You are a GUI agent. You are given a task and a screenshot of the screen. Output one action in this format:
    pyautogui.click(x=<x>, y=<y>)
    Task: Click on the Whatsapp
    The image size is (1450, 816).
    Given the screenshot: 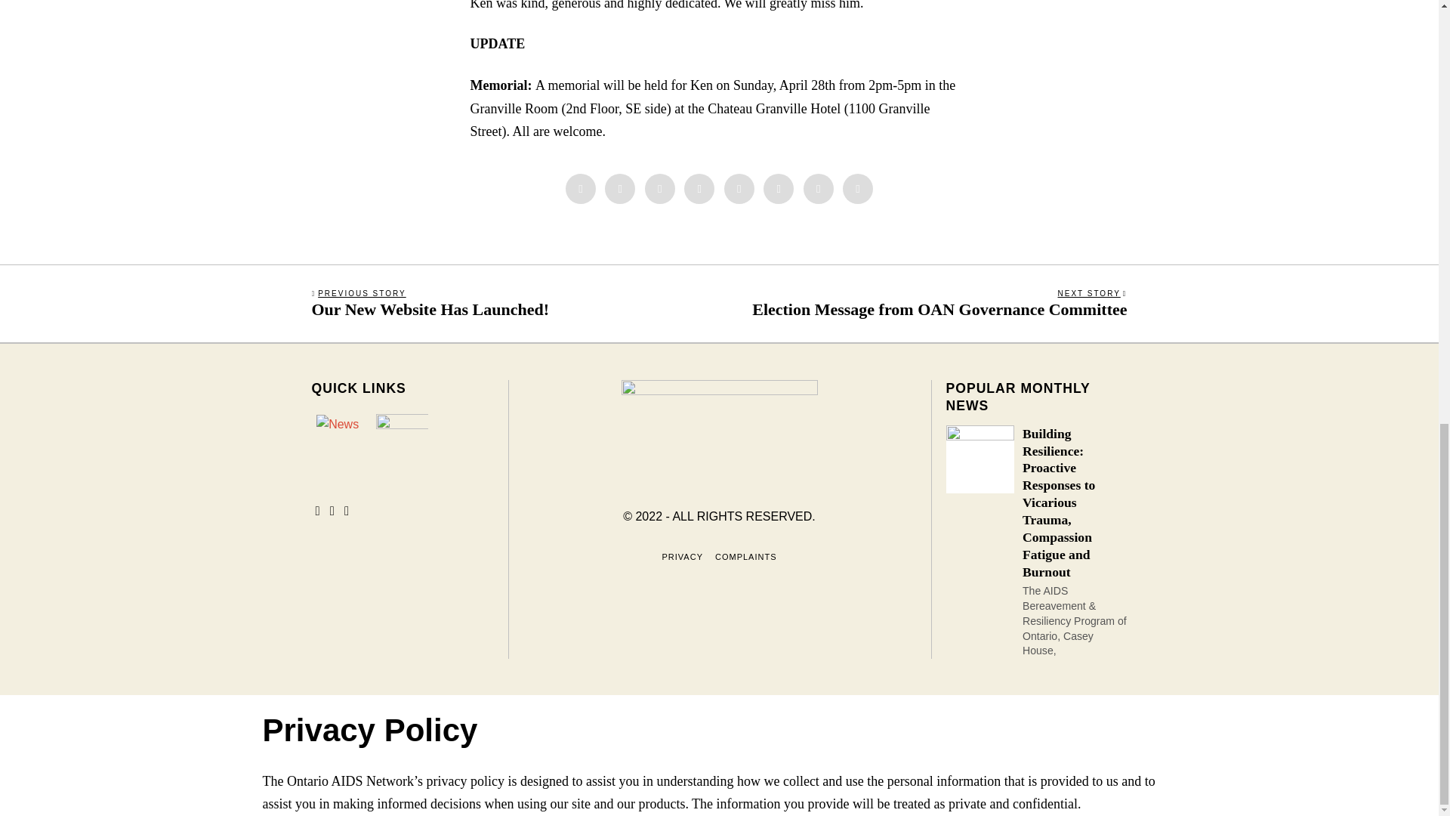 What is the action you would take?
    pyautogui.click(x=778, y=189)
    